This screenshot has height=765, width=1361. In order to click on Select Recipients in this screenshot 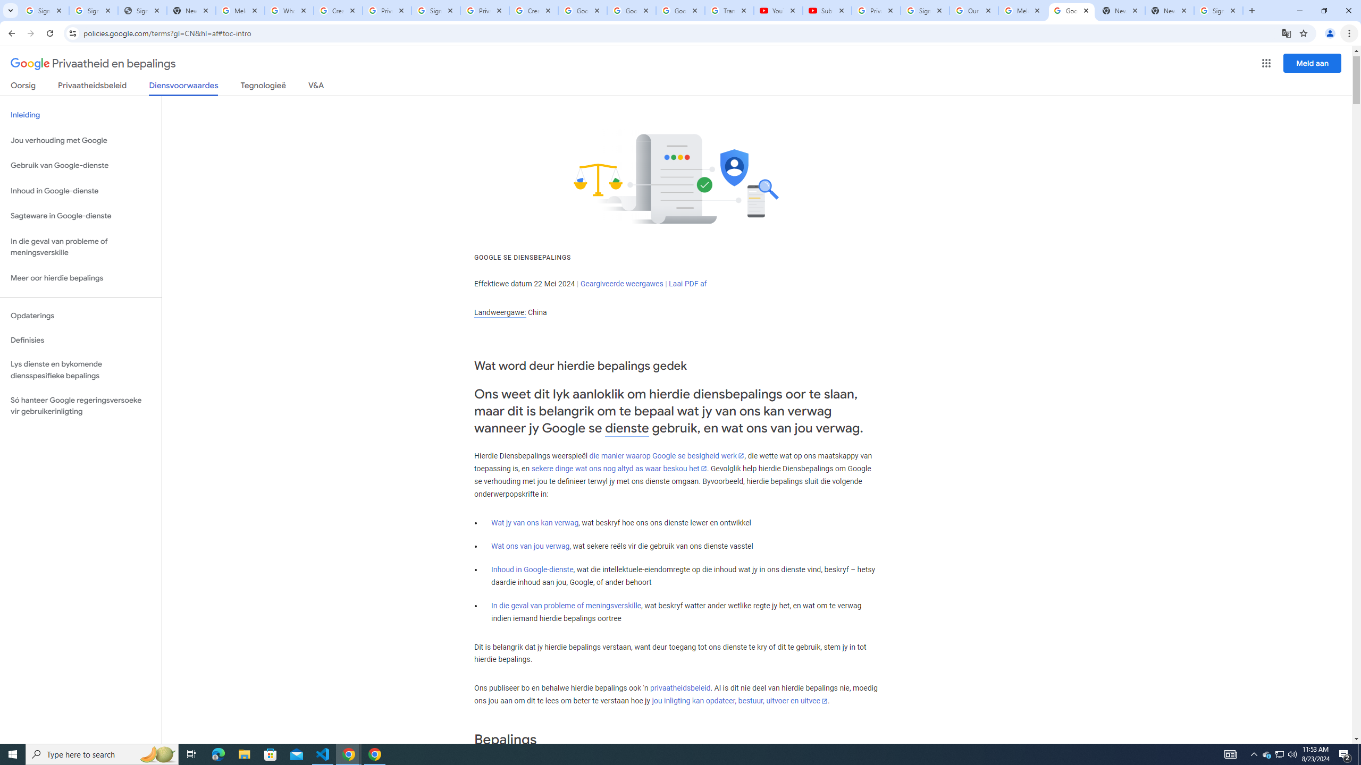, I will do `click(225, 86)`.